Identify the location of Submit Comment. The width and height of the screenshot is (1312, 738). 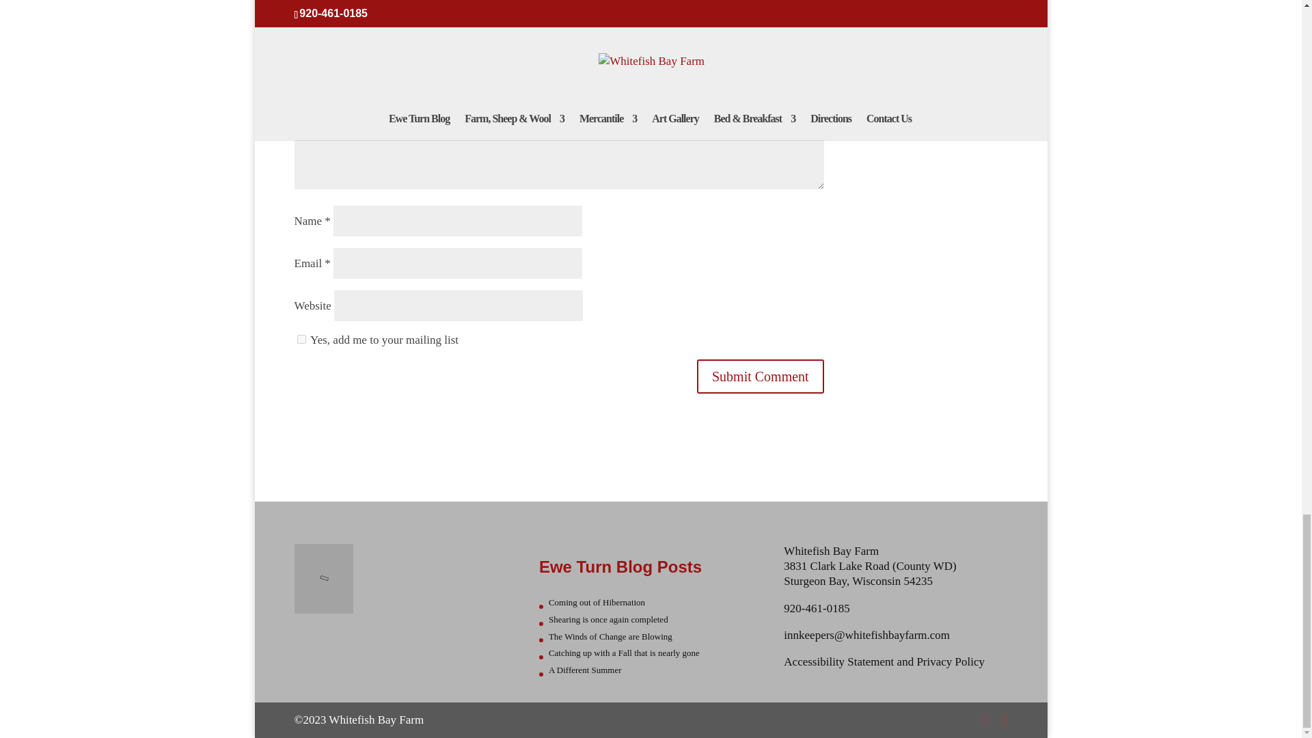
(760, 376).